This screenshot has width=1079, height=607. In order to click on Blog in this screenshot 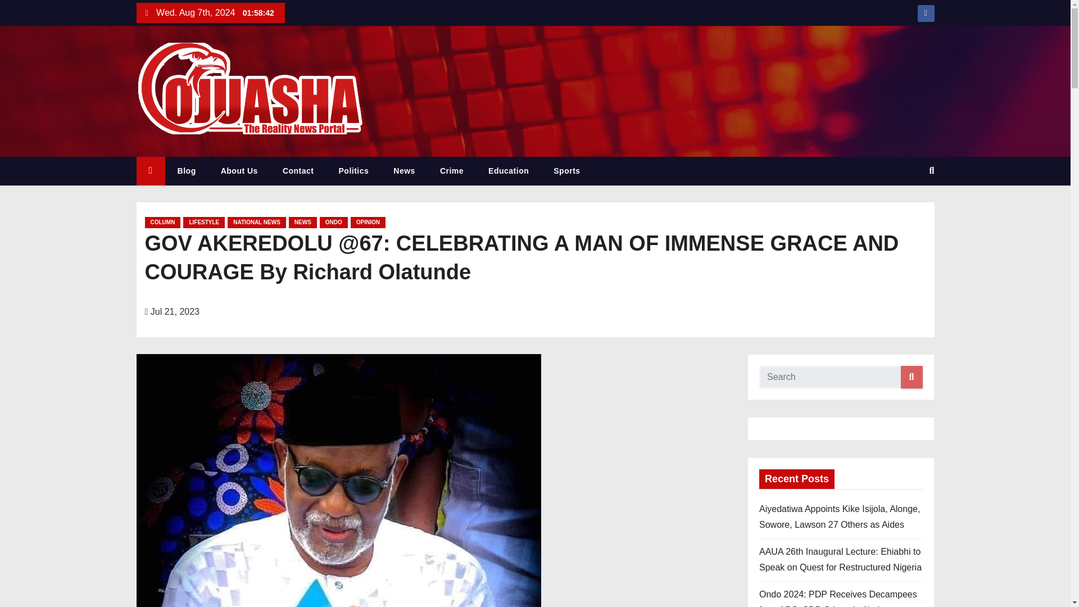, I will do `click(187, 171)`.